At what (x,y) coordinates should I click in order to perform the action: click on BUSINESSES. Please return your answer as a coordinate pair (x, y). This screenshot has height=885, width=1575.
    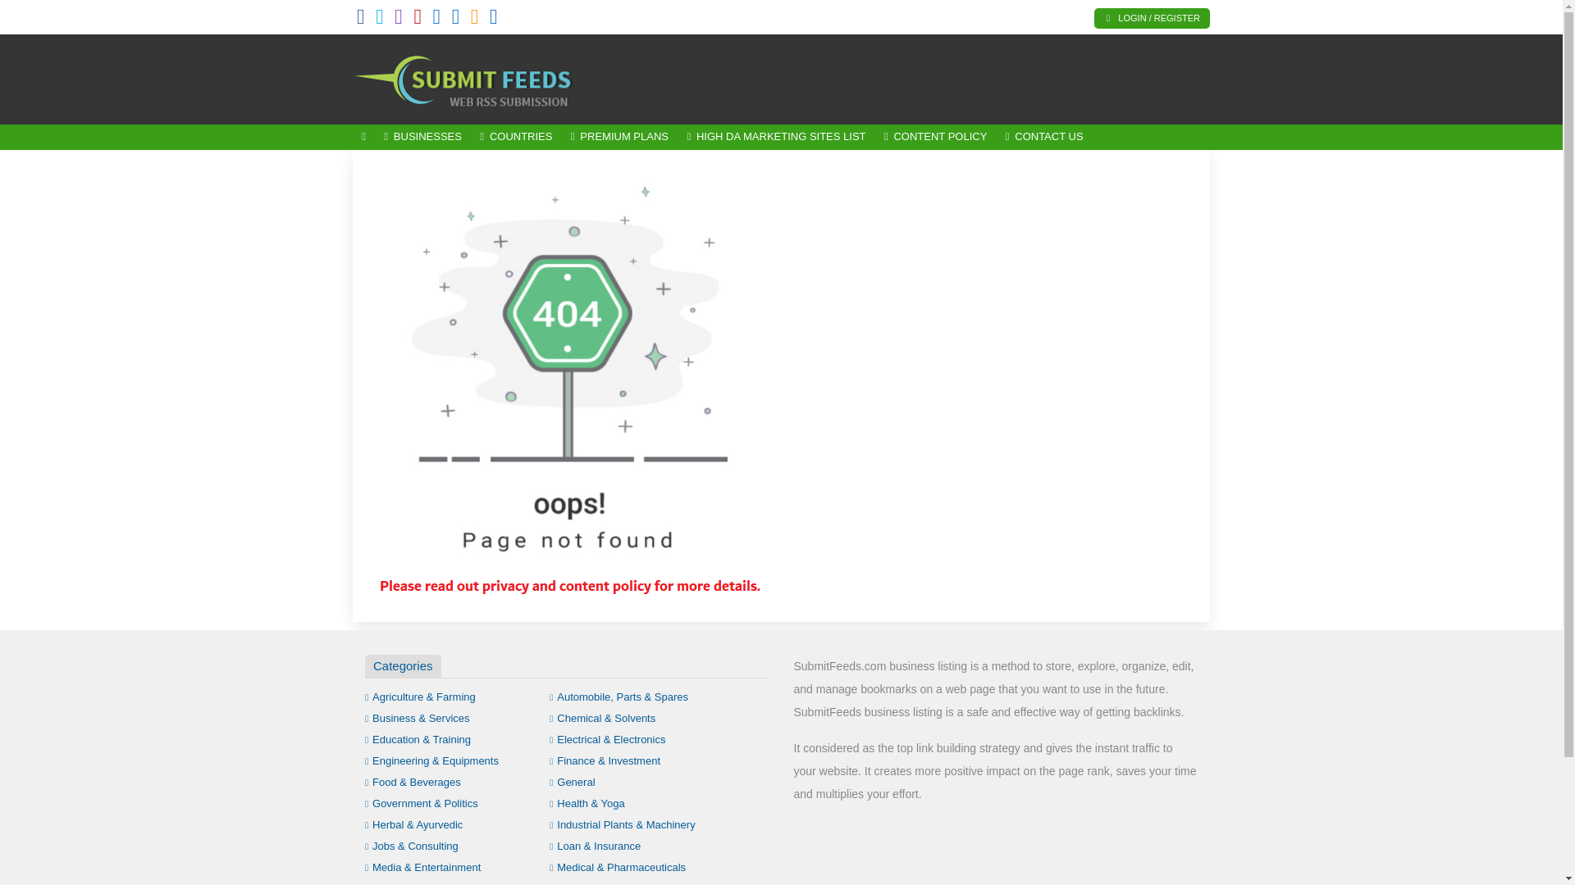
    Looking at the image, I should click on (422, 137).